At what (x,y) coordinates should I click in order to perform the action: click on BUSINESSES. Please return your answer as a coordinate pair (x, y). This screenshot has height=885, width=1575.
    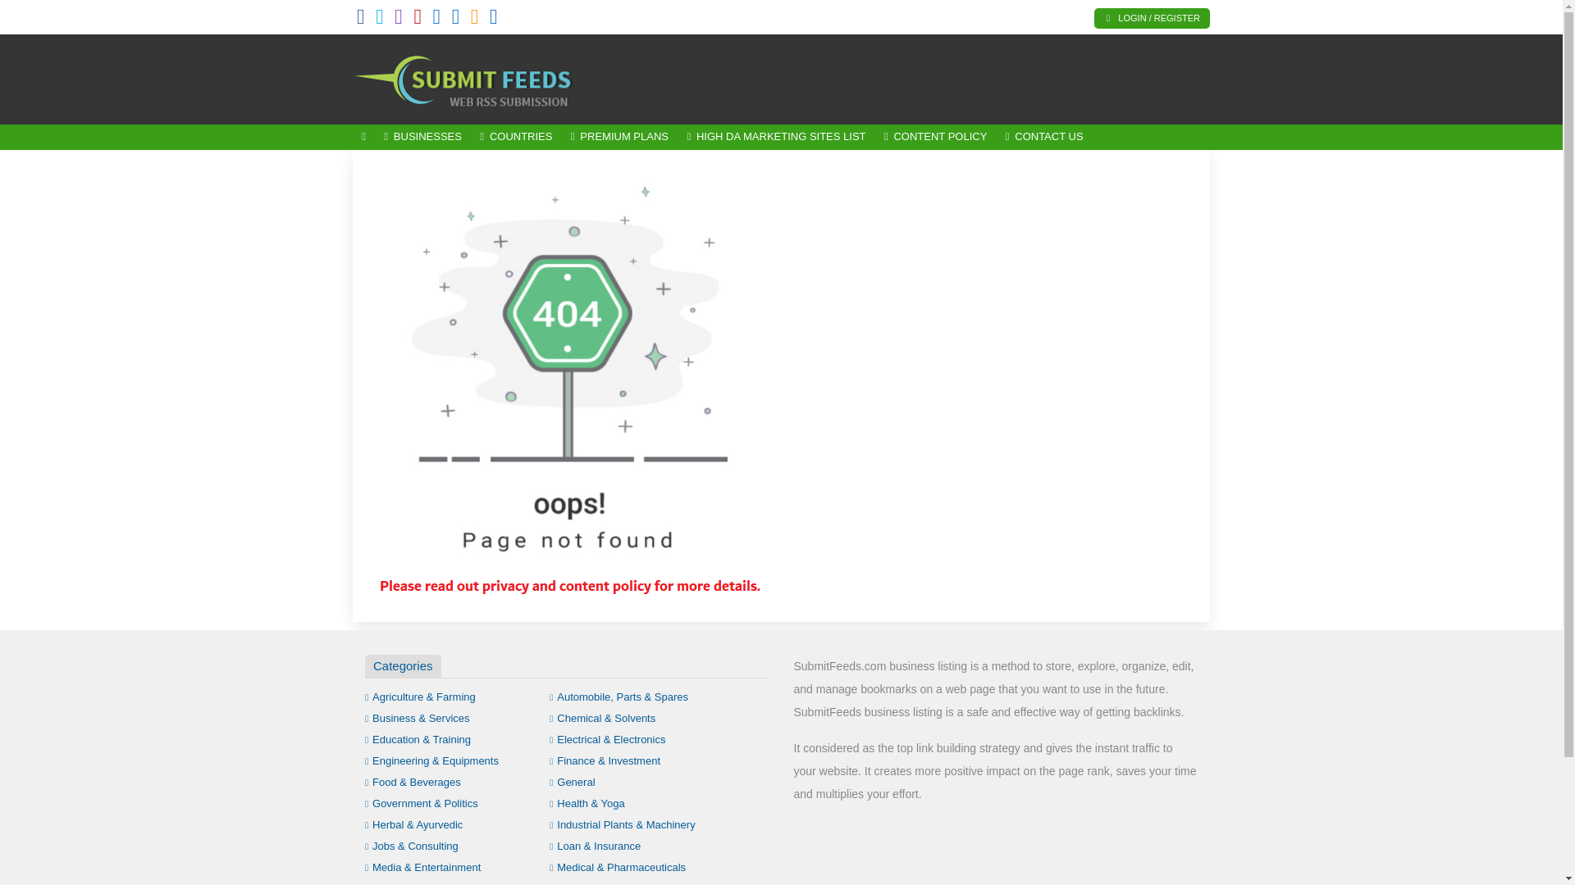
    Looking at the image, I should click on (422, 137).